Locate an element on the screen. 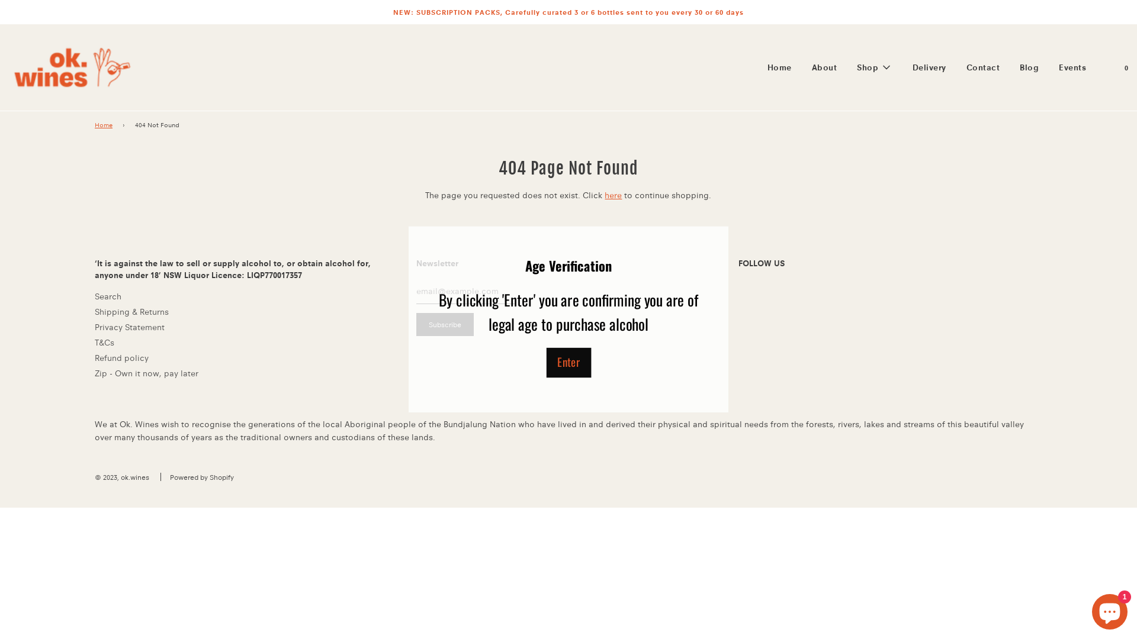 This screenshot has width=1137, height=639. Search is located at coordinates (108, 296).